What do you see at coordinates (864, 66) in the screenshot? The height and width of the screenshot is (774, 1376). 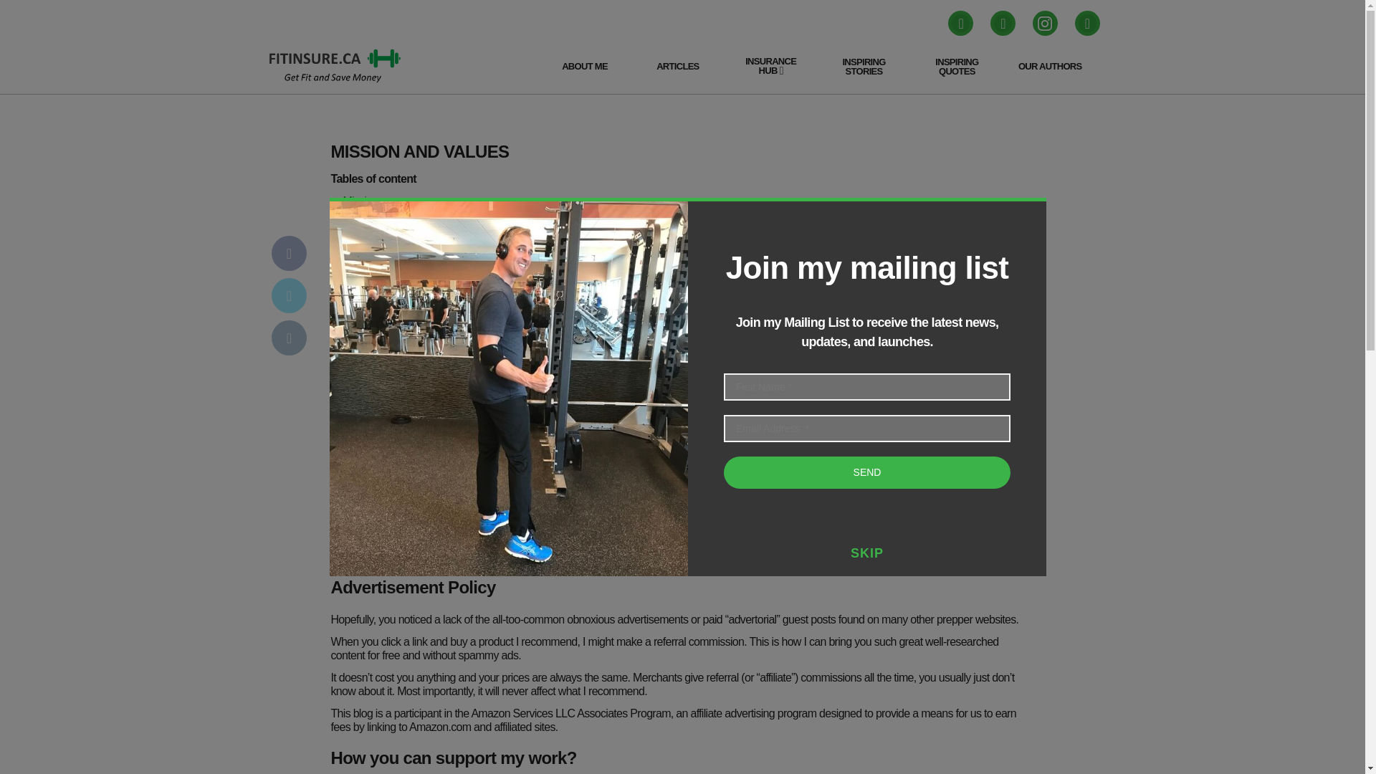 I see `INSPIRING STORIES` at bounding box center [864, 66].